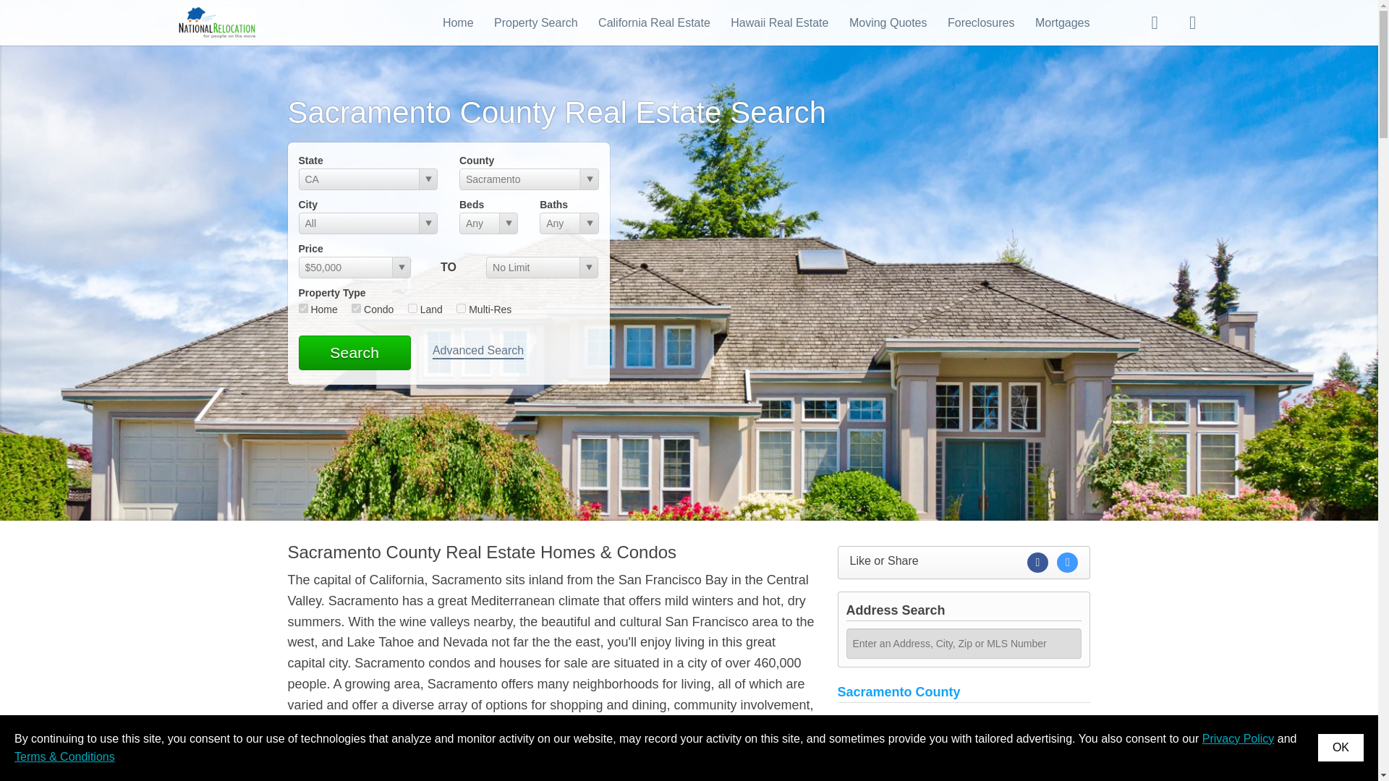 This screenshot has width=1389, height=781. I want to click on Foreclosures, so click(980, 22).